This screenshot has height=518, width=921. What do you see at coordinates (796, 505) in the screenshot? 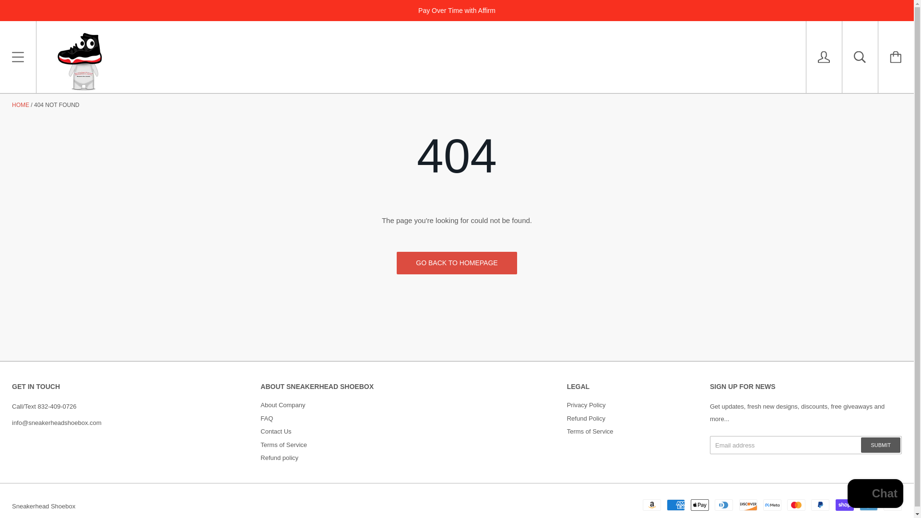
I see `Mastercard` at bounding box center [796, 505].